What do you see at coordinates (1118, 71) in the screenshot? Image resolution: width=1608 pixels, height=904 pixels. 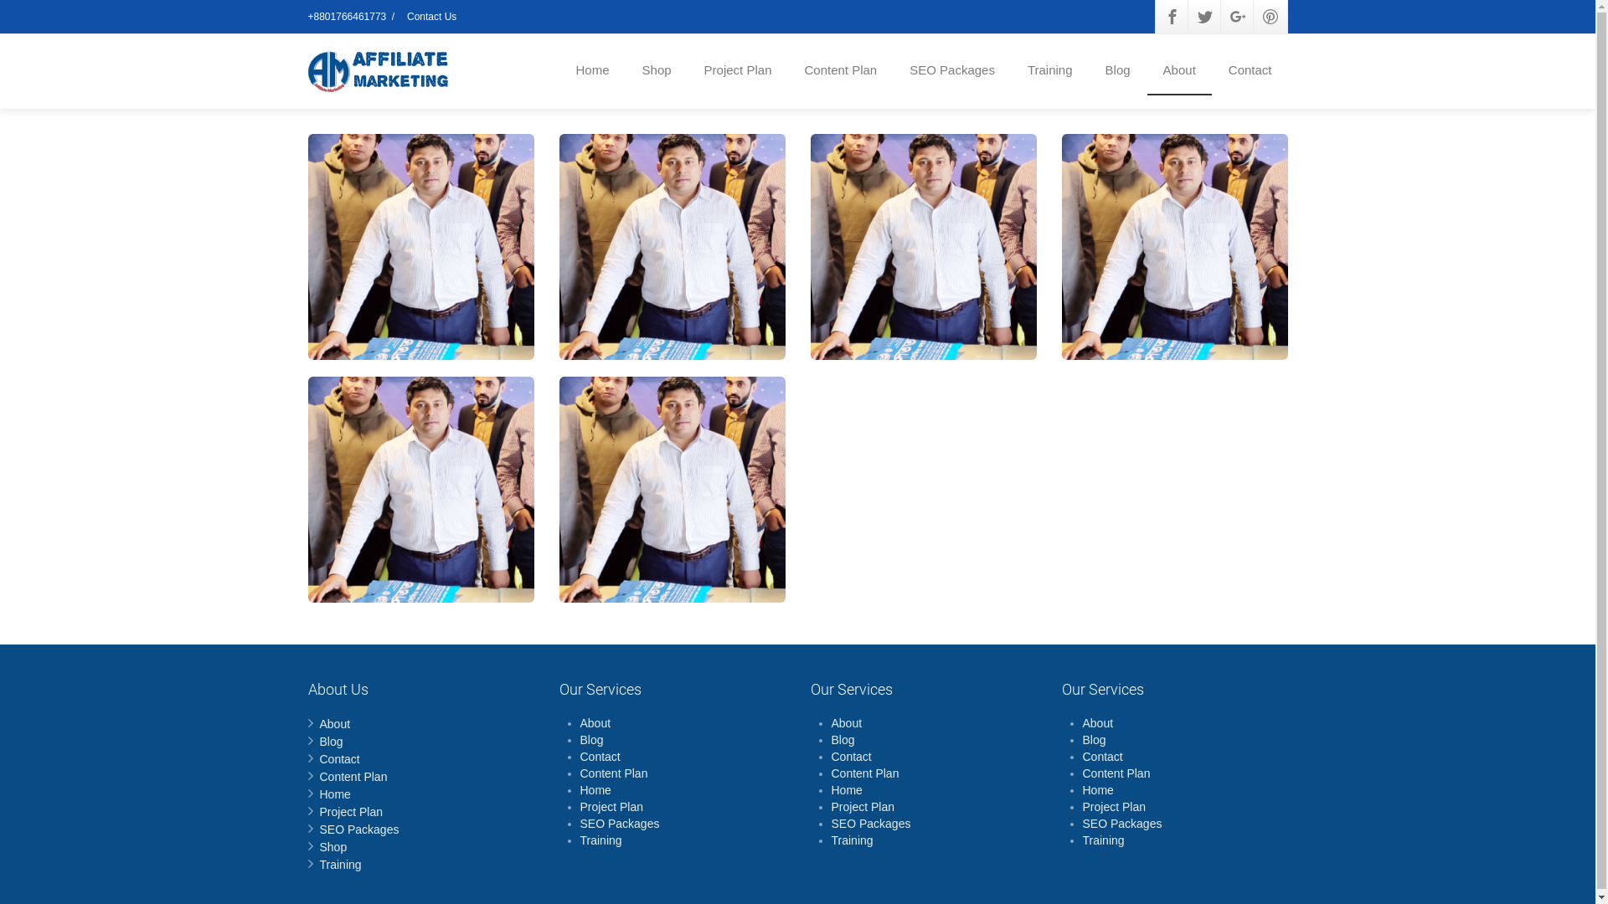 I see `Blog` at bounding box center [1118, 71].